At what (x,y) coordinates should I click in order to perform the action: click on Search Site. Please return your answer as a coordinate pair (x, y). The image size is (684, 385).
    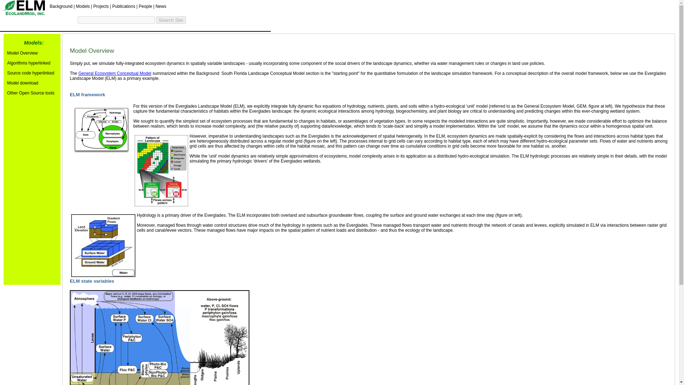
    Looking at the image, I should click on (171, 20).